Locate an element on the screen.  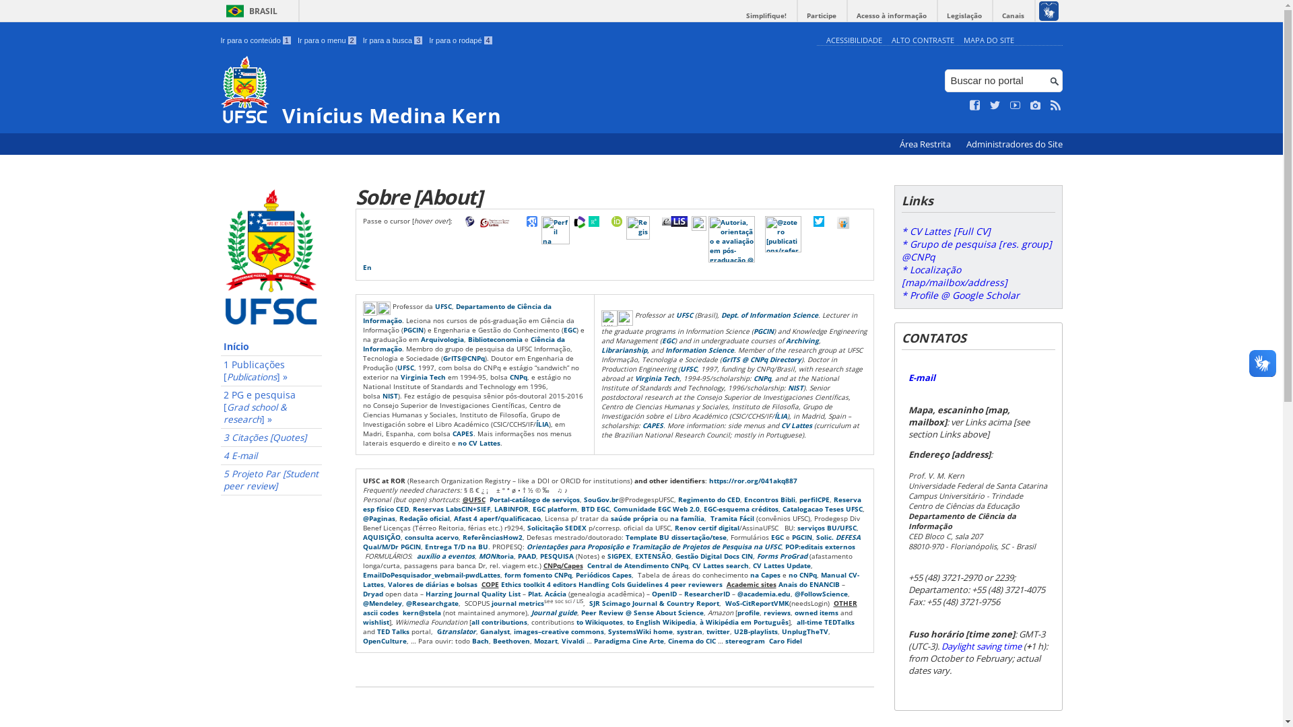
Biblioteconomia is located at coordinates (494, 339).